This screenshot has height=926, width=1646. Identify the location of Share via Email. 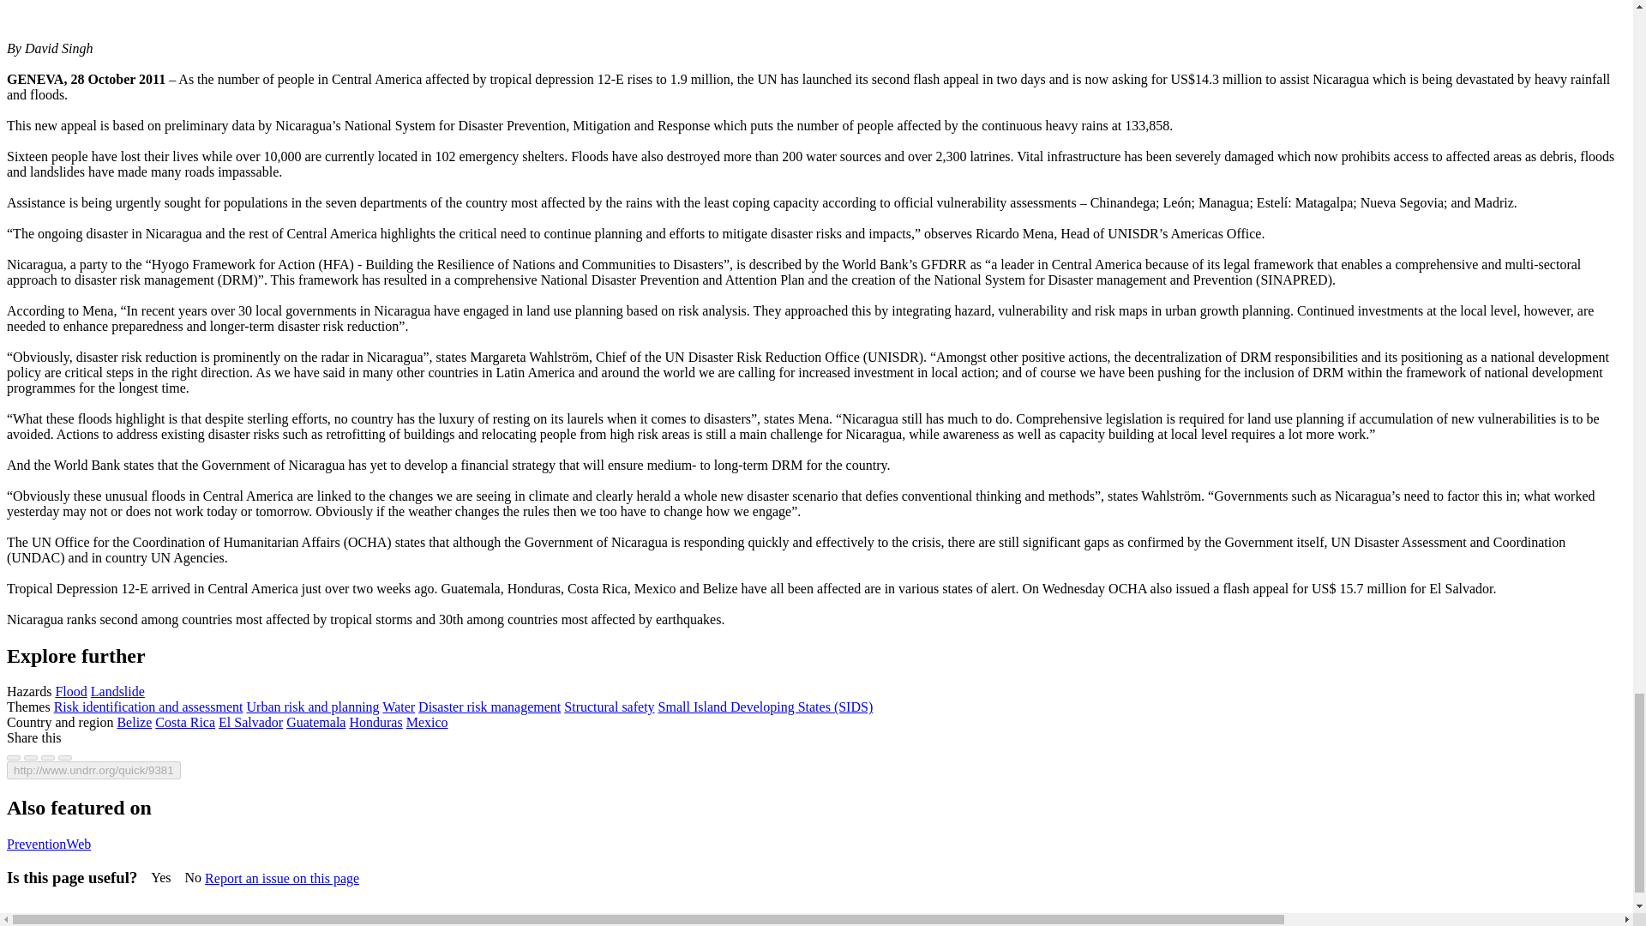
(65, 758).